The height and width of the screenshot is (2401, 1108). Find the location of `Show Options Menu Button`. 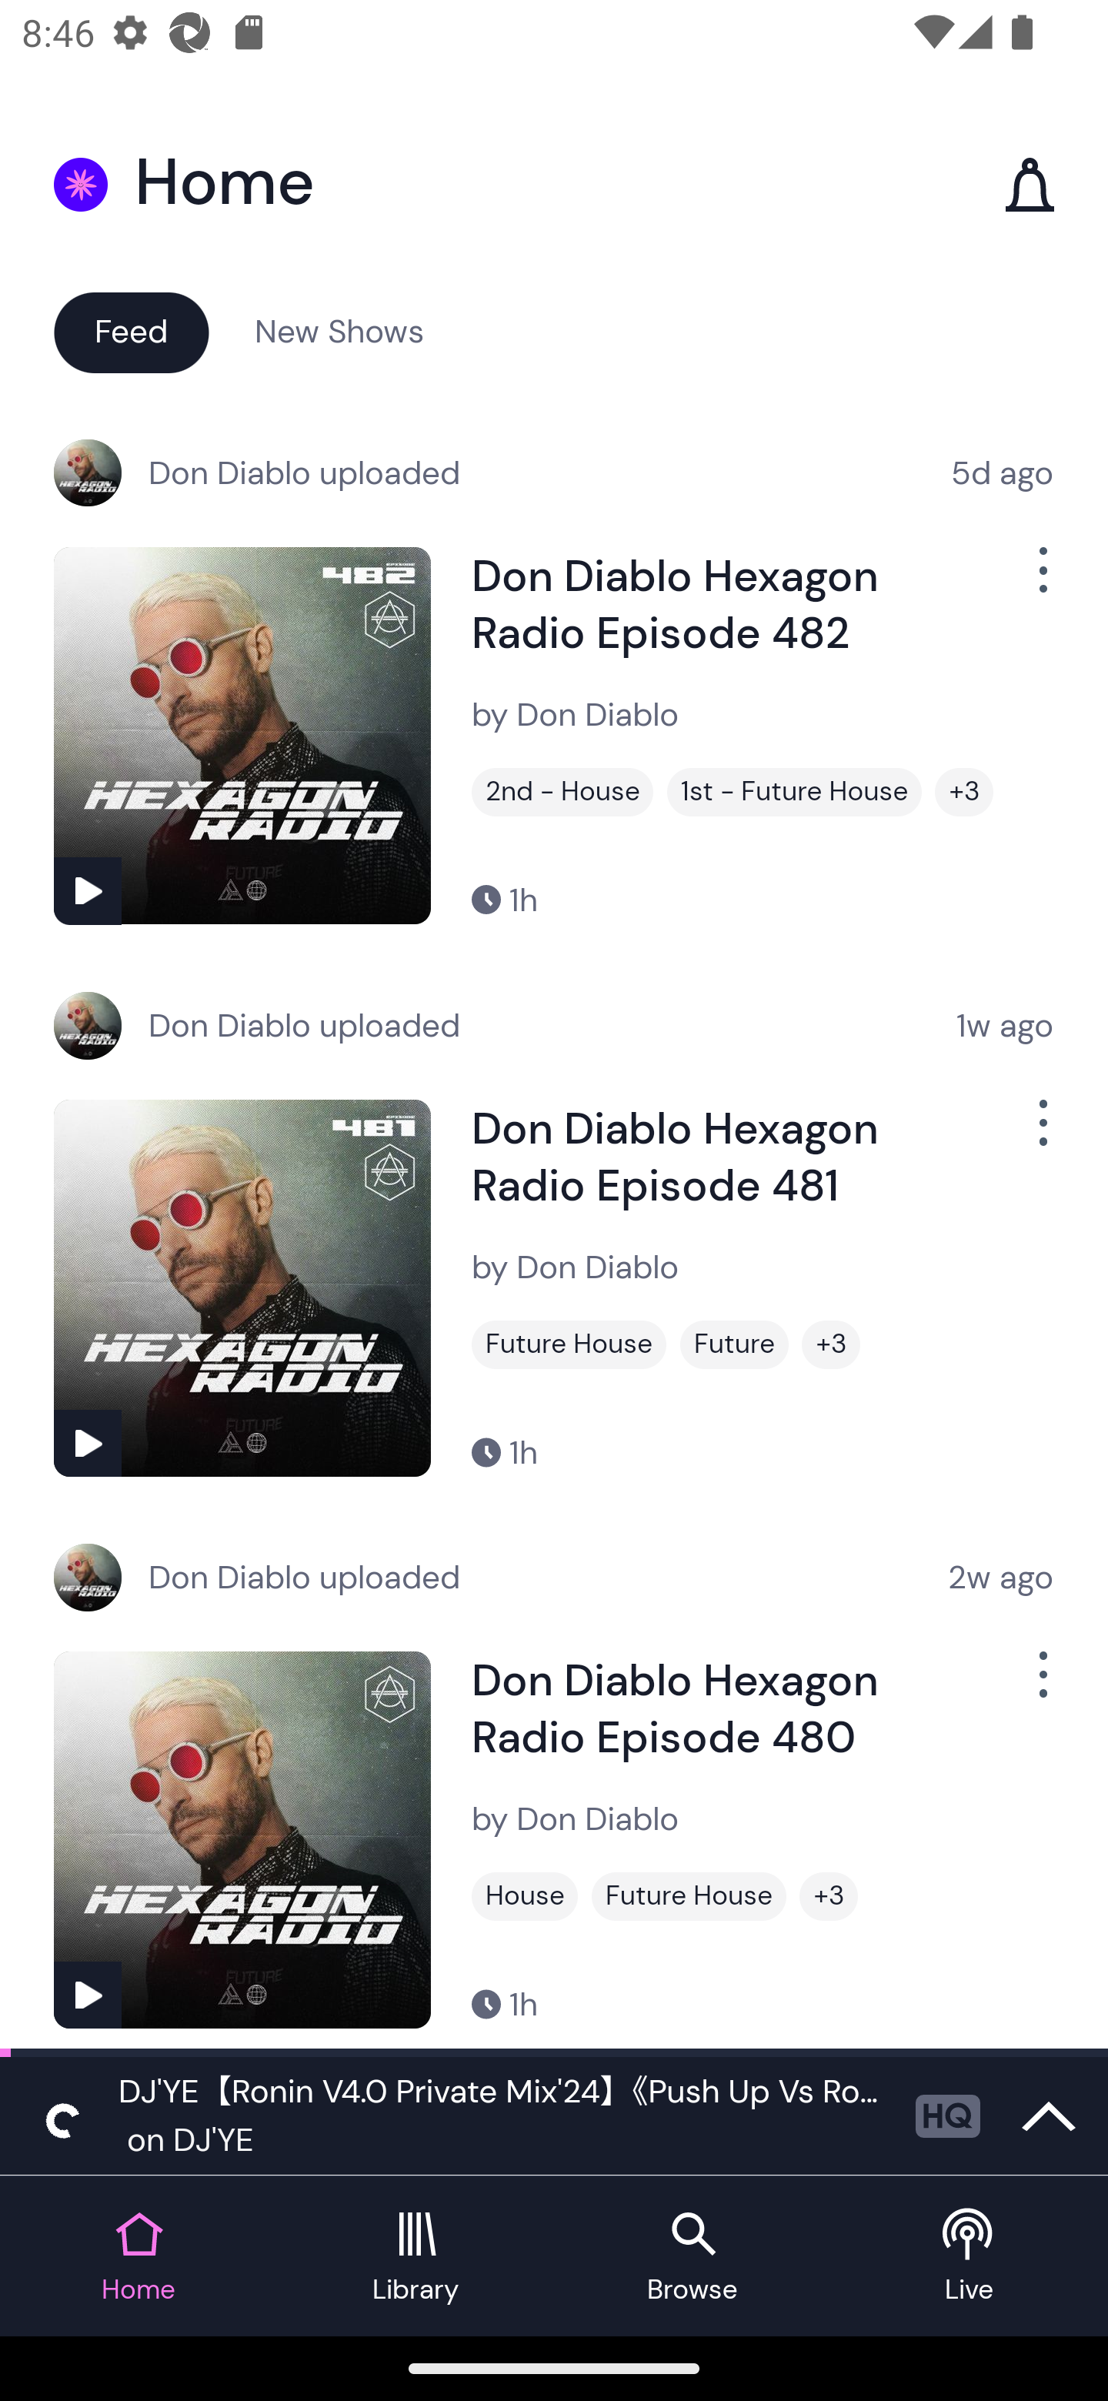

Show Options Menu Button is located at coordinates (1040, 1687).